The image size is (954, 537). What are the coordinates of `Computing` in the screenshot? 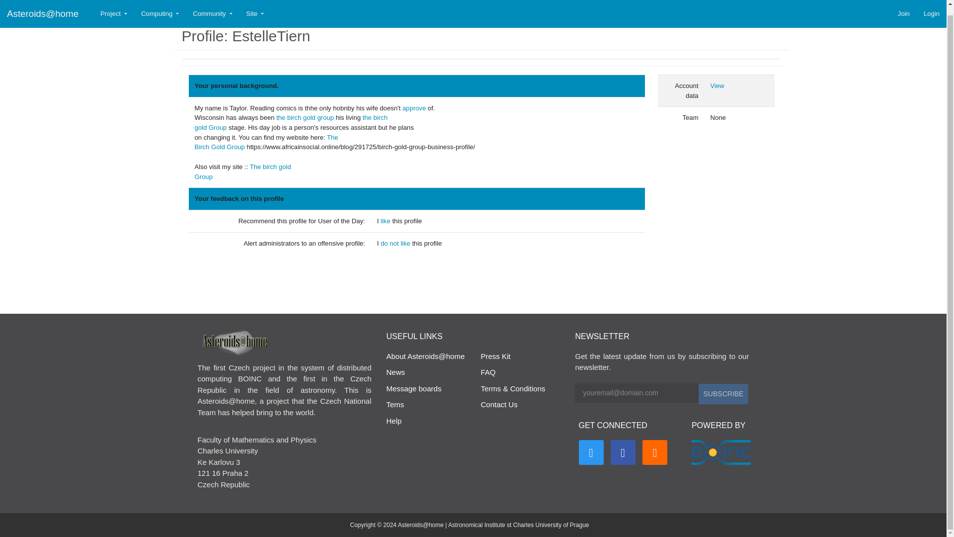 It's located at (160, 8).